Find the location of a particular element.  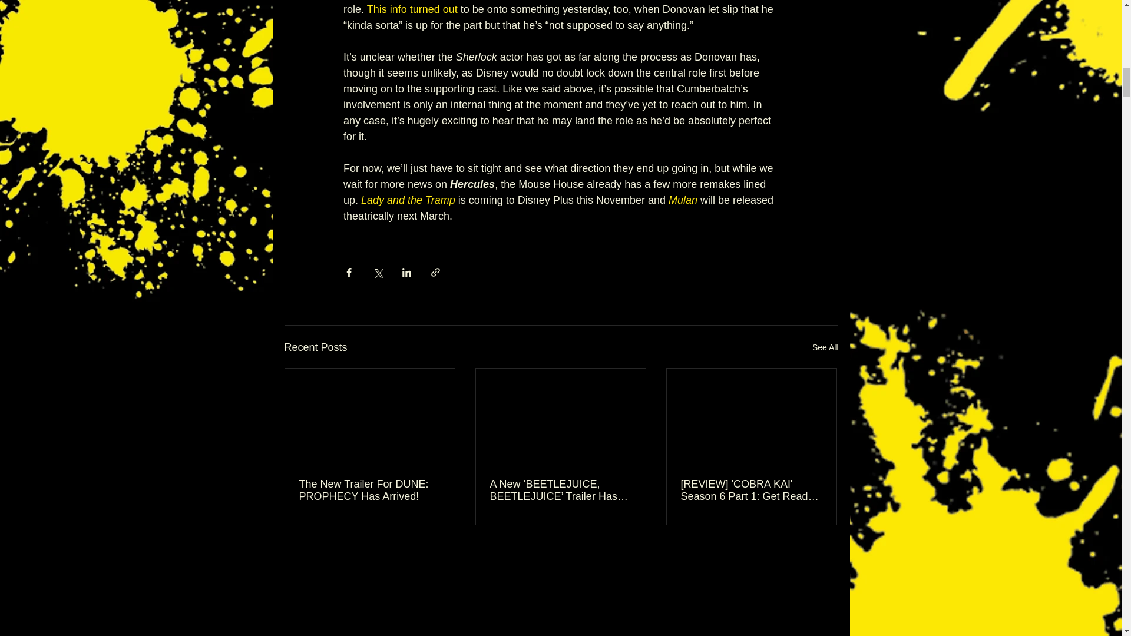

Lady and the Tramp is located at coordinates (408, 200).